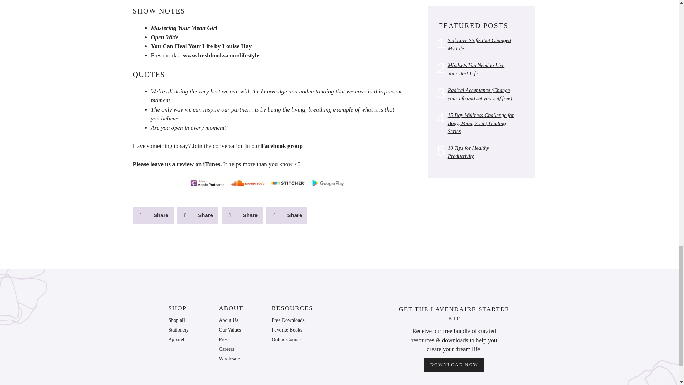 This screenshot has height=385, width=684. Describe the element at coordinates (201, 46) in the screenshot. I see `You Can Heal Your Life by Louise Hay` at that location.